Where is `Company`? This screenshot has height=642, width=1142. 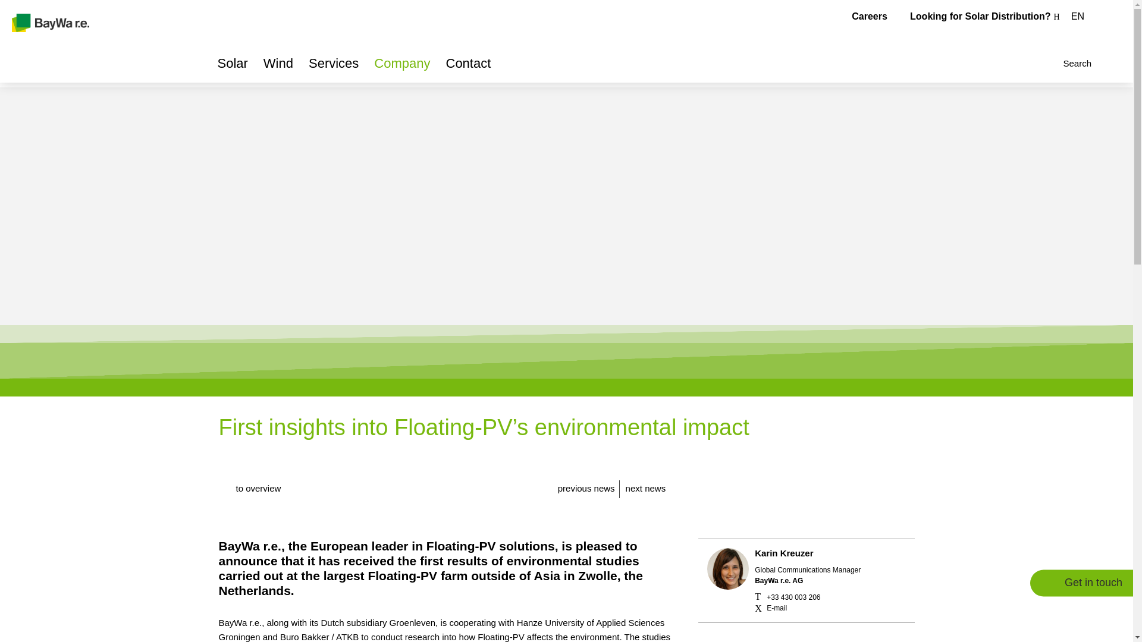
Company is located at coordinates (402, 68).